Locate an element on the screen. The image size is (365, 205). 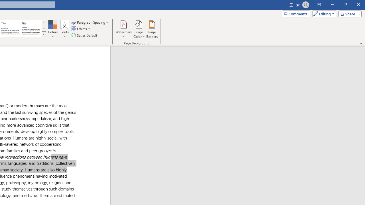
Effects is located at coordinates (81, 29).